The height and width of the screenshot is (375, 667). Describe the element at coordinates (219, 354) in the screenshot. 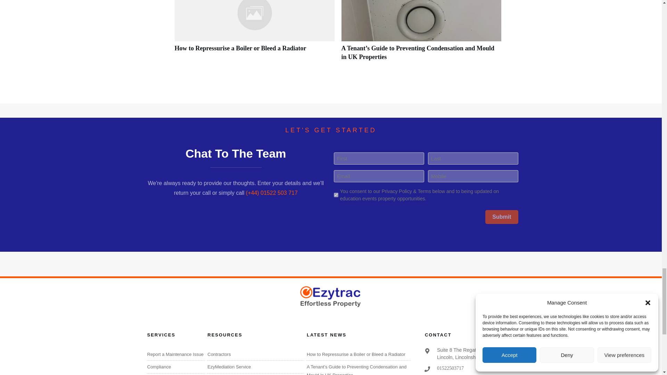

I see `Contractors` at that location.